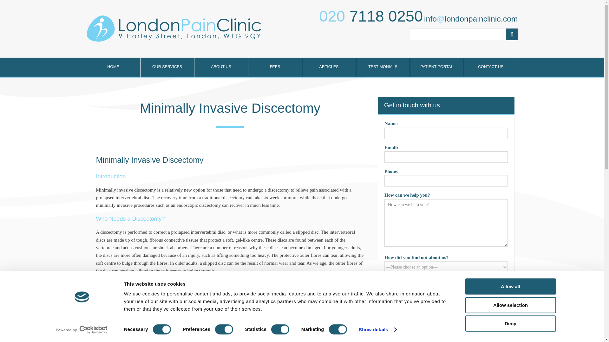 This screenshot has height=342, width=609. I want to click on Allow all, so click(510, 286).